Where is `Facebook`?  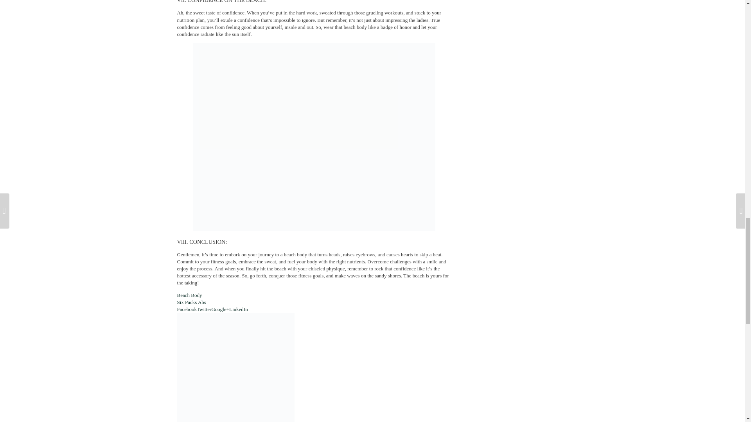
Facebook is located at coordinates (187, 309).